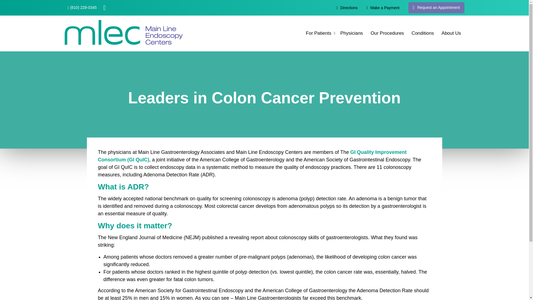 The image size is (533, 300). Describe the element at coordinates (123, 32) in the screenshot. I see `Main Line Endoscopy Centers` at that location.